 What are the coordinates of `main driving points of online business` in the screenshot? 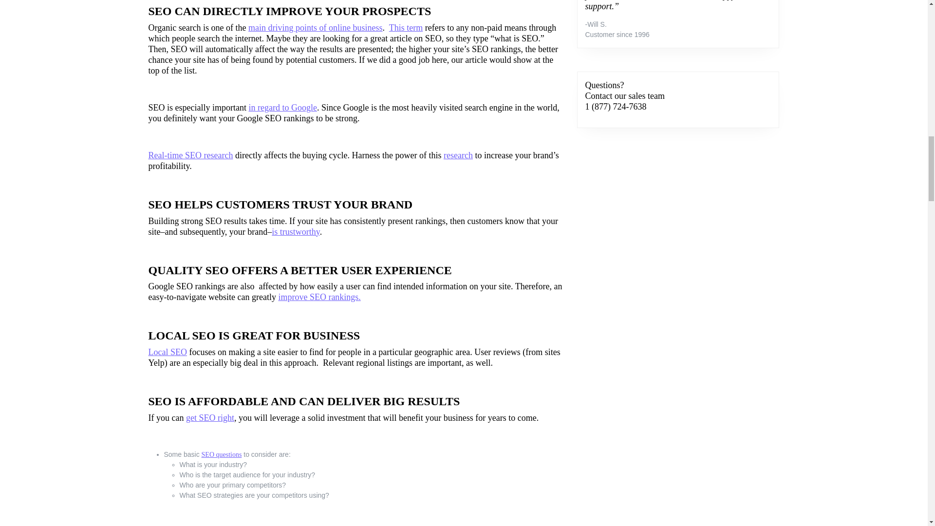 It's located at (316, 27).